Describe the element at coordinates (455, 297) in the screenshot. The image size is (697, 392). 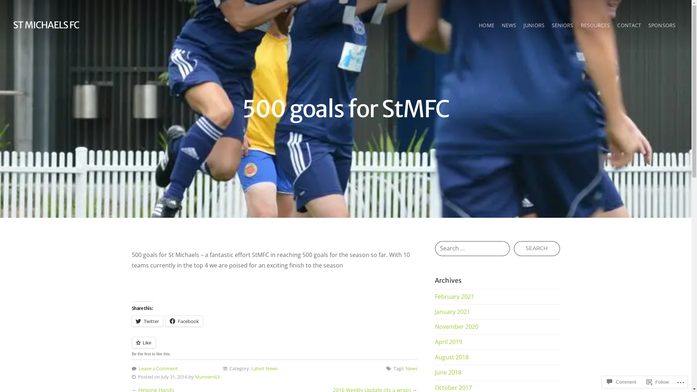
I see `February 2021` at that location.